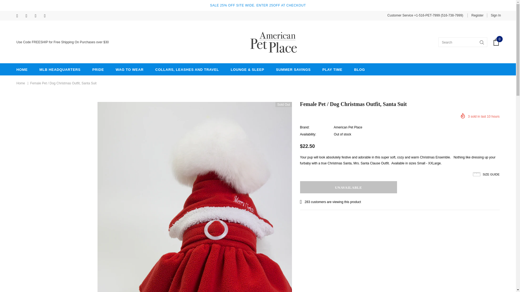  Describe the element at coordinates (348, 187) in the screenshot. I see `Unavailable` at that location.